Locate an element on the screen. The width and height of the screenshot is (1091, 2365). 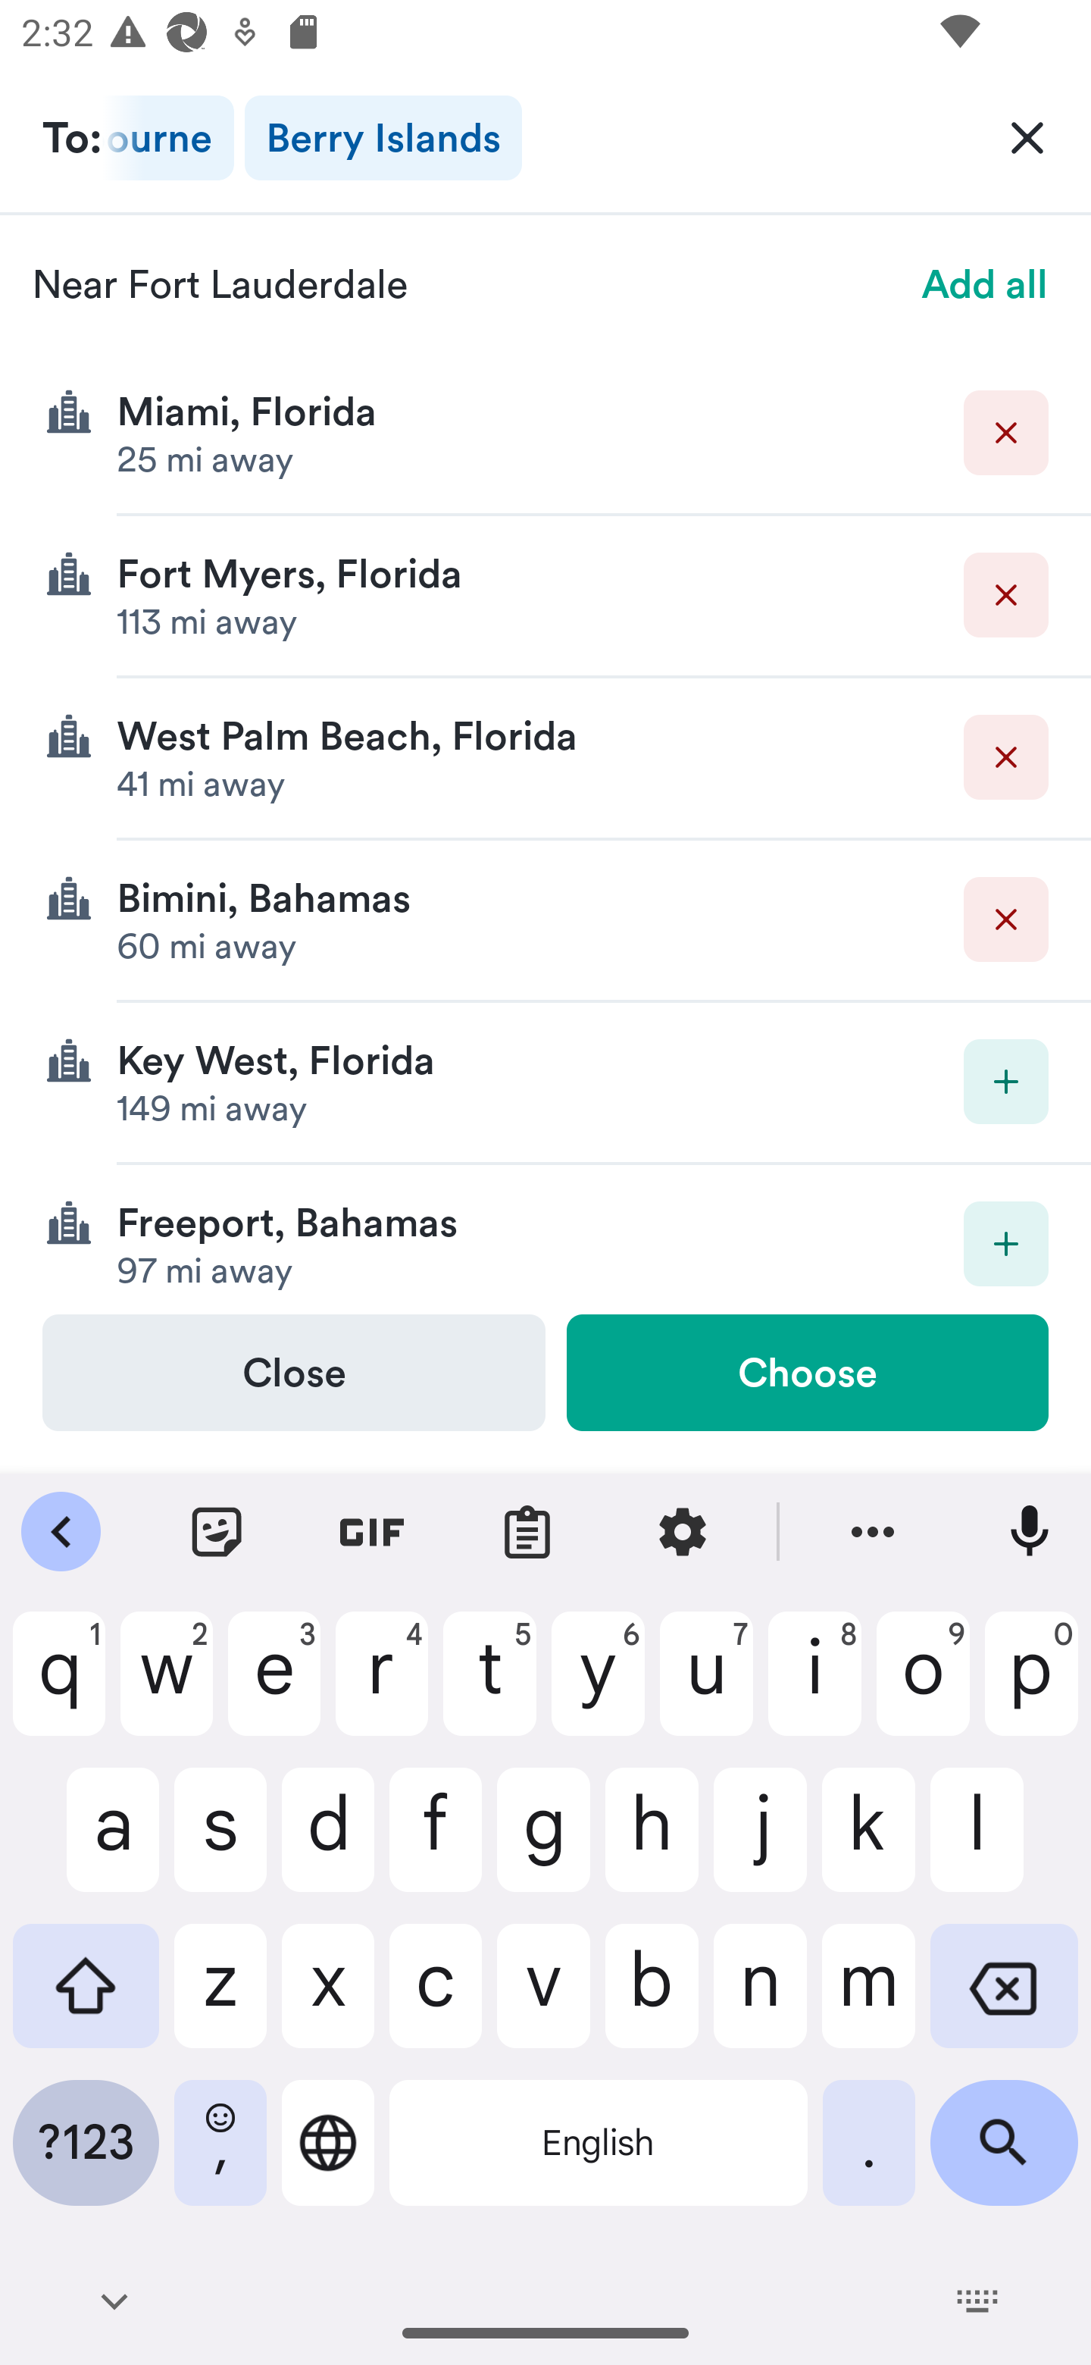
Close is located at coordinates (294, 1372).